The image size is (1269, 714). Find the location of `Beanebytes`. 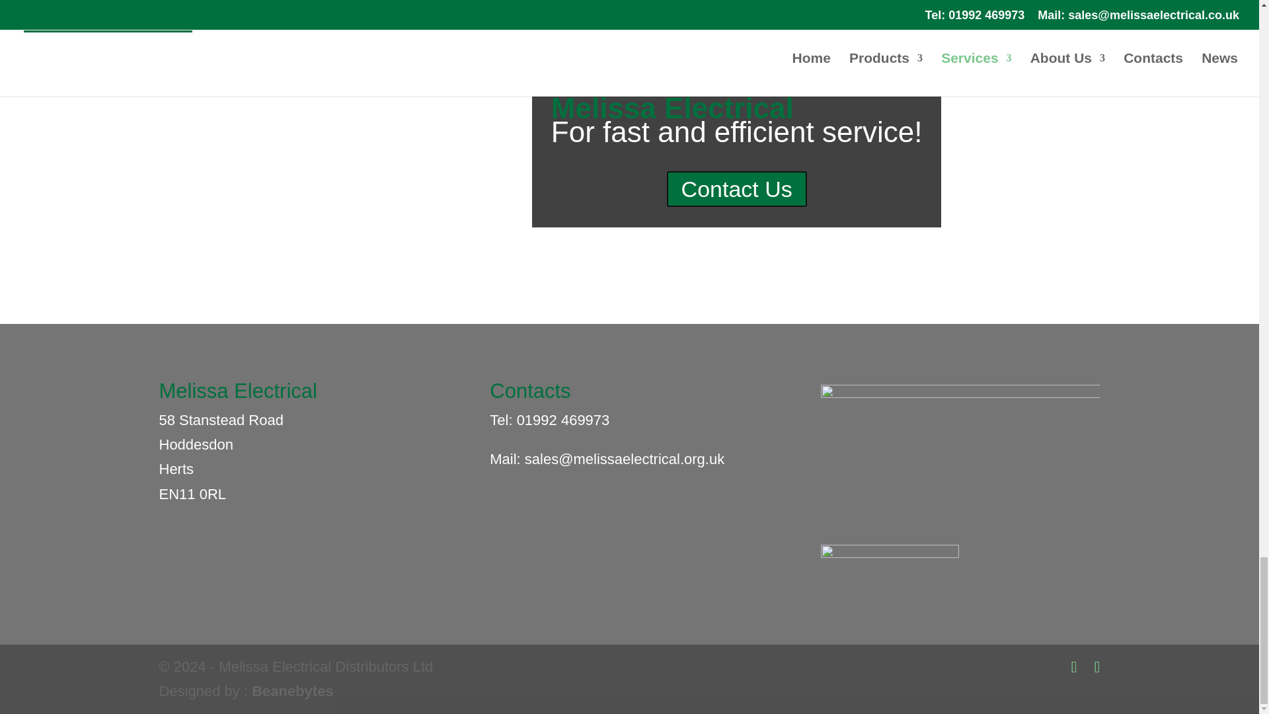

Beanebytes is located at coordinates (292, 691).